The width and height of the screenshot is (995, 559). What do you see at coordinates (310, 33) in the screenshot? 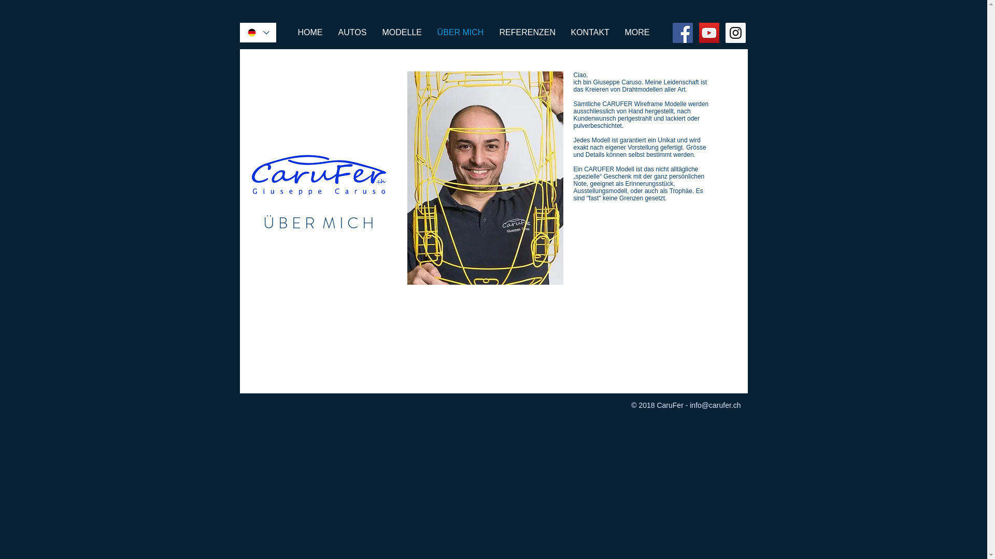
I see `HOME` at bounding box center [310, 33].